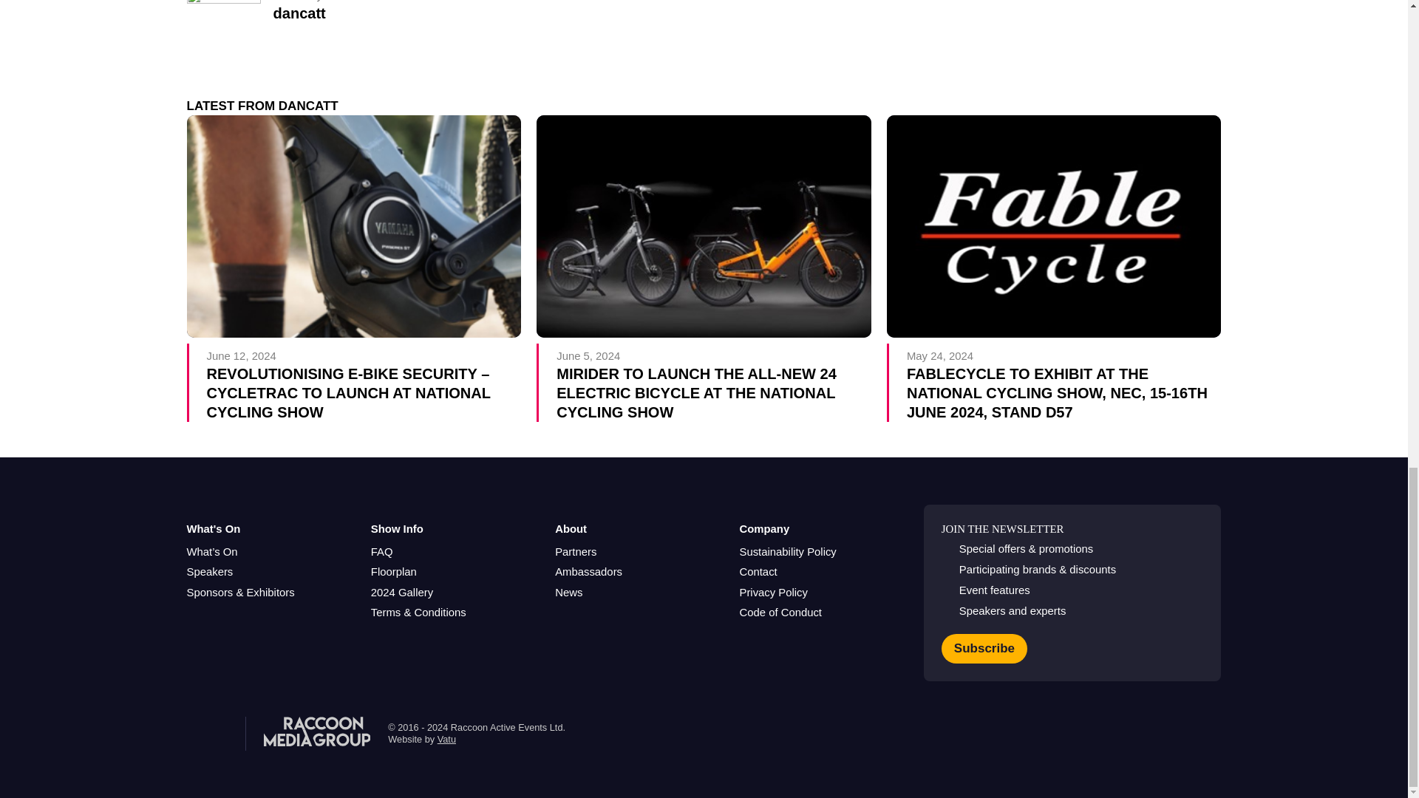 This screenshot has height=798, width=1419. I want to click on Sustainability Policy, so click(787, 552).